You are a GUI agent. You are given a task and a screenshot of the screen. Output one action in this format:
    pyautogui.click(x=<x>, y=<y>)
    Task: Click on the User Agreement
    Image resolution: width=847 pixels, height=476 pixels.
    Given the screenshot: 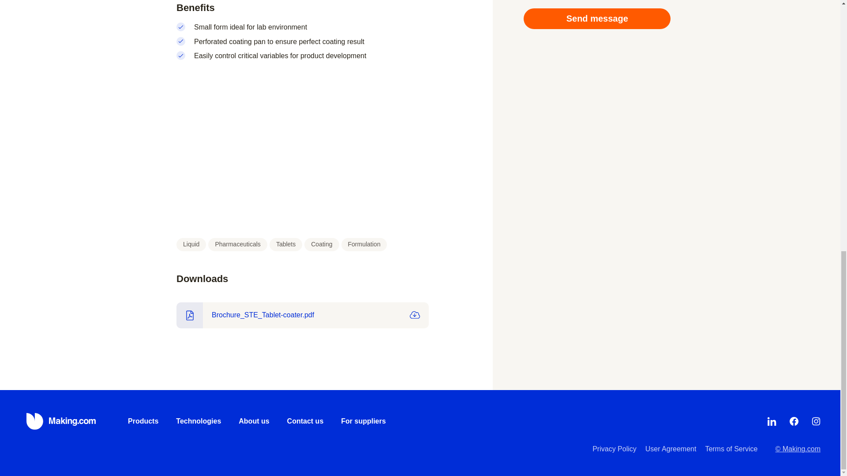 What is the action you would take?
    pyautogui.click(x=671, y=449)
    